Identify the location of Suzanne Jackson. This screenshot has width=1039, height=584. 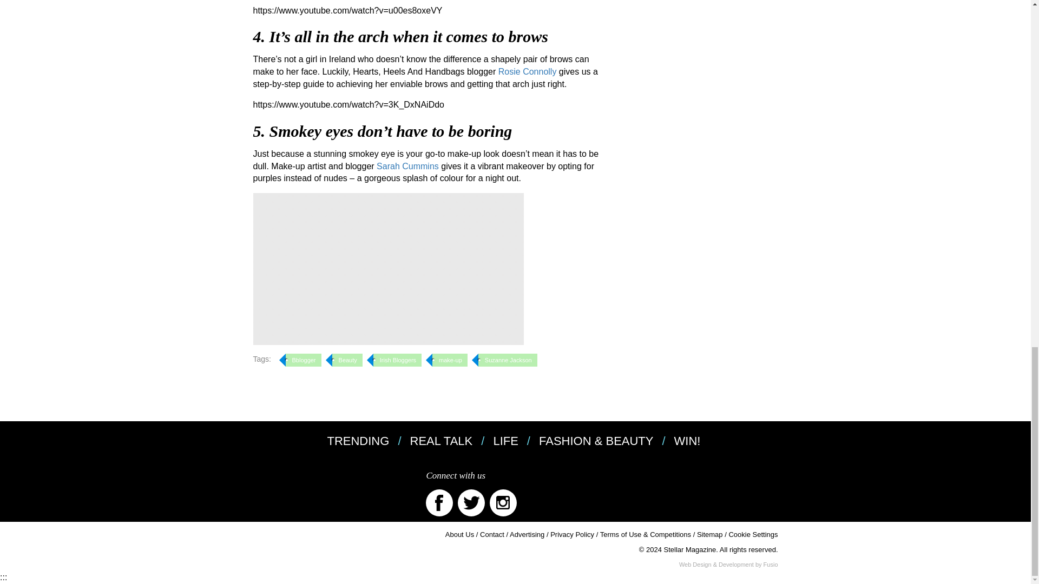
(508, 360).